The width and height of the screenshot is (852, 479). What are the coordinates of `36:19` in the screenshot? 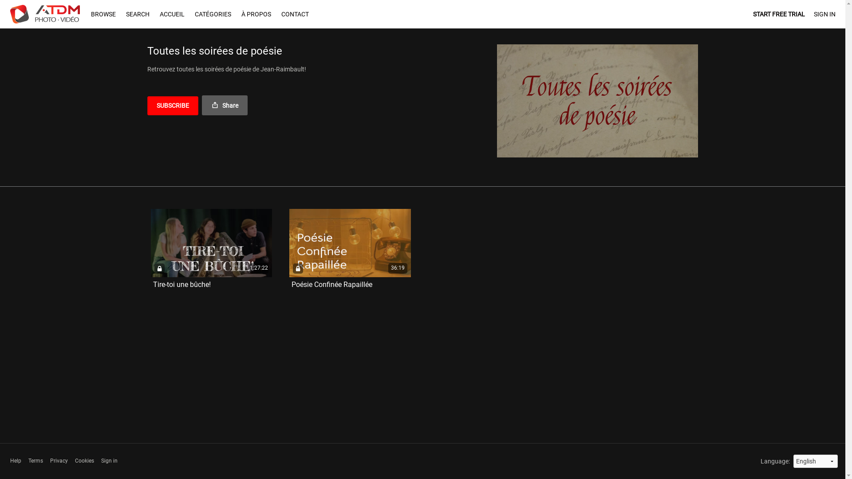 It's located at (350, 243).